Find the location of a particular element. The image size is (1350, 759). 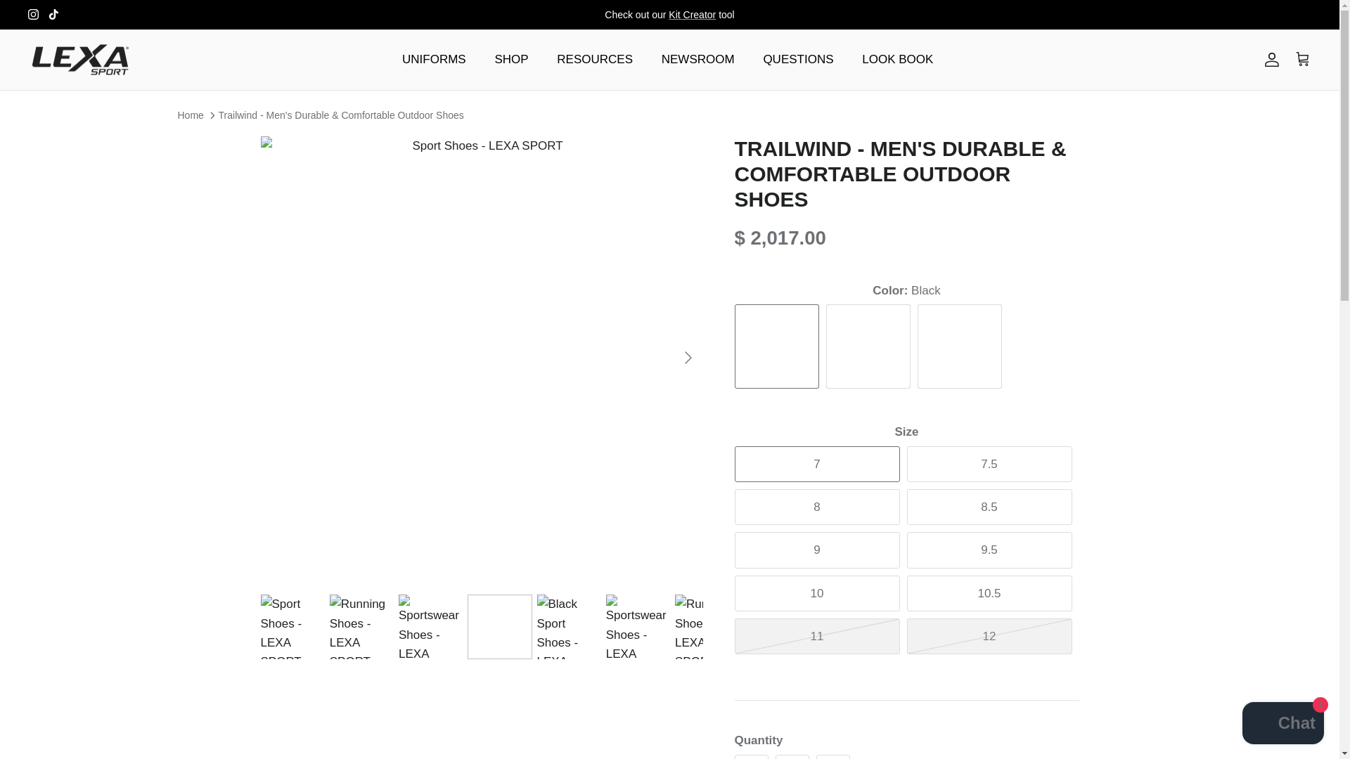

Right is located at coordinates (688, 357).